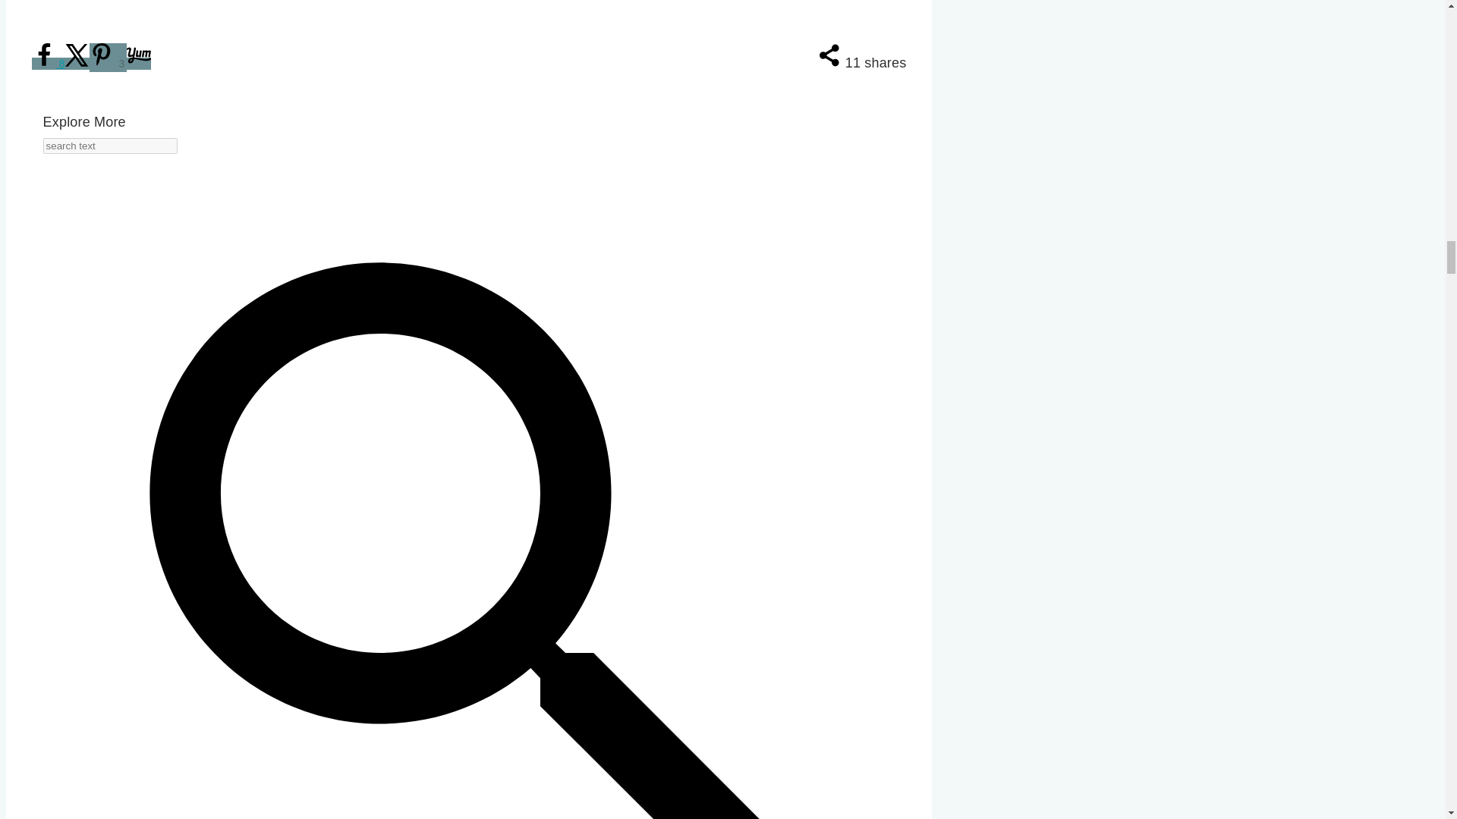 The width and height of the screenshot is (1457, 819). I want to click on Save to Pinterest, so click(108, 58).